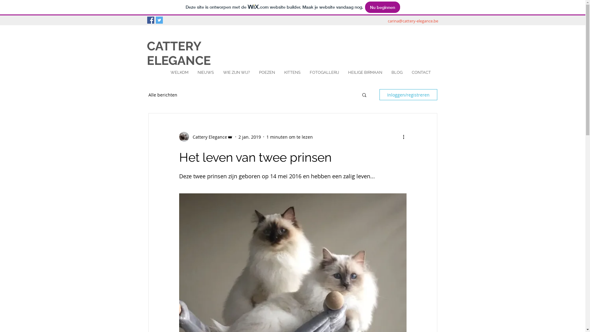 The height and width of the screenshot is (332, 590). I want to click on Alle berichten, so click(163, 95).